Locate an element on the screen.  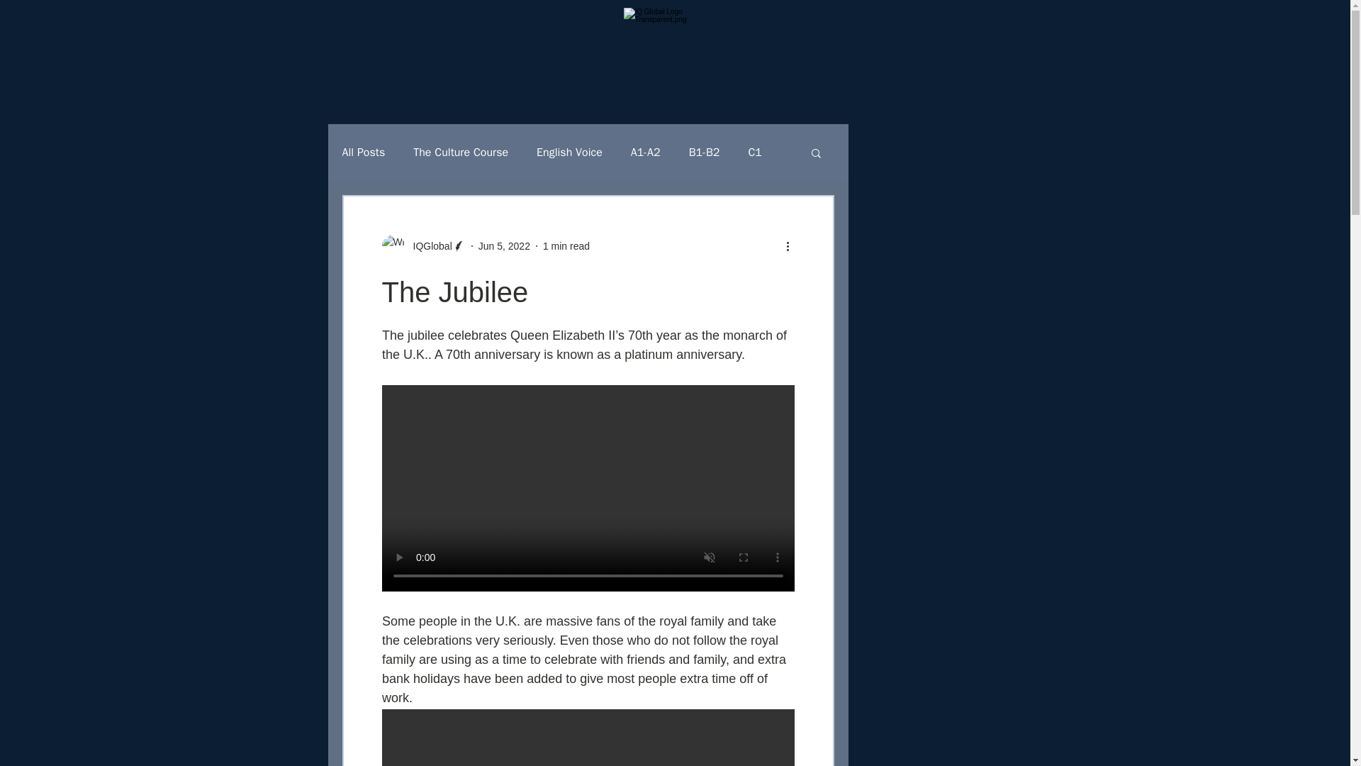
All Posts is located at coordinates (363, 152).